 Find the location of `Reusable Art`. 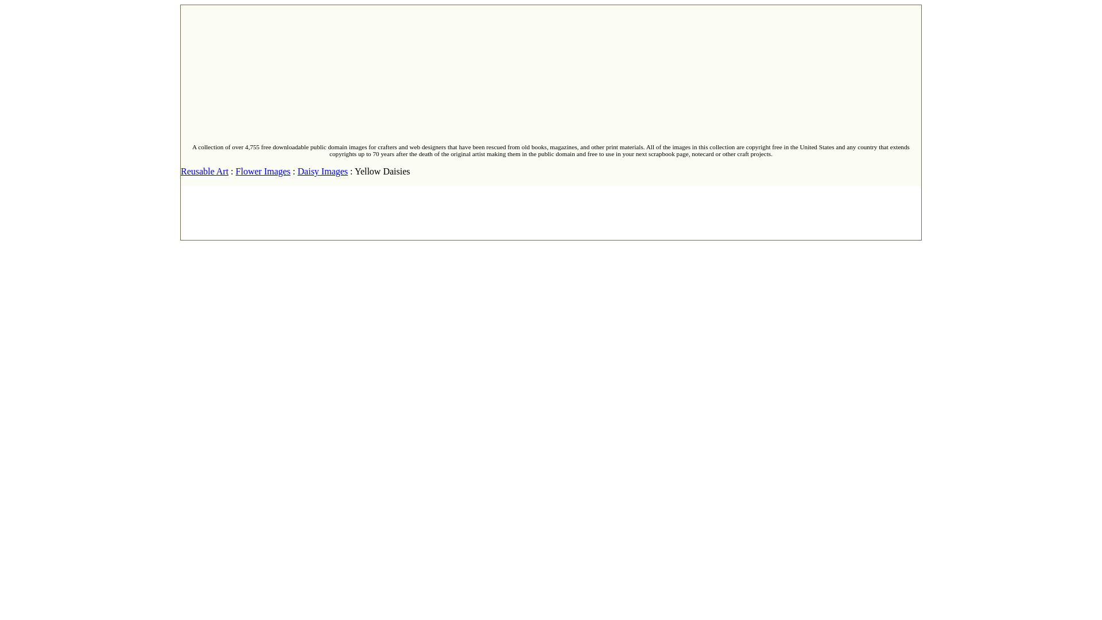

Reusable Art is located at coordinates (204, 171).